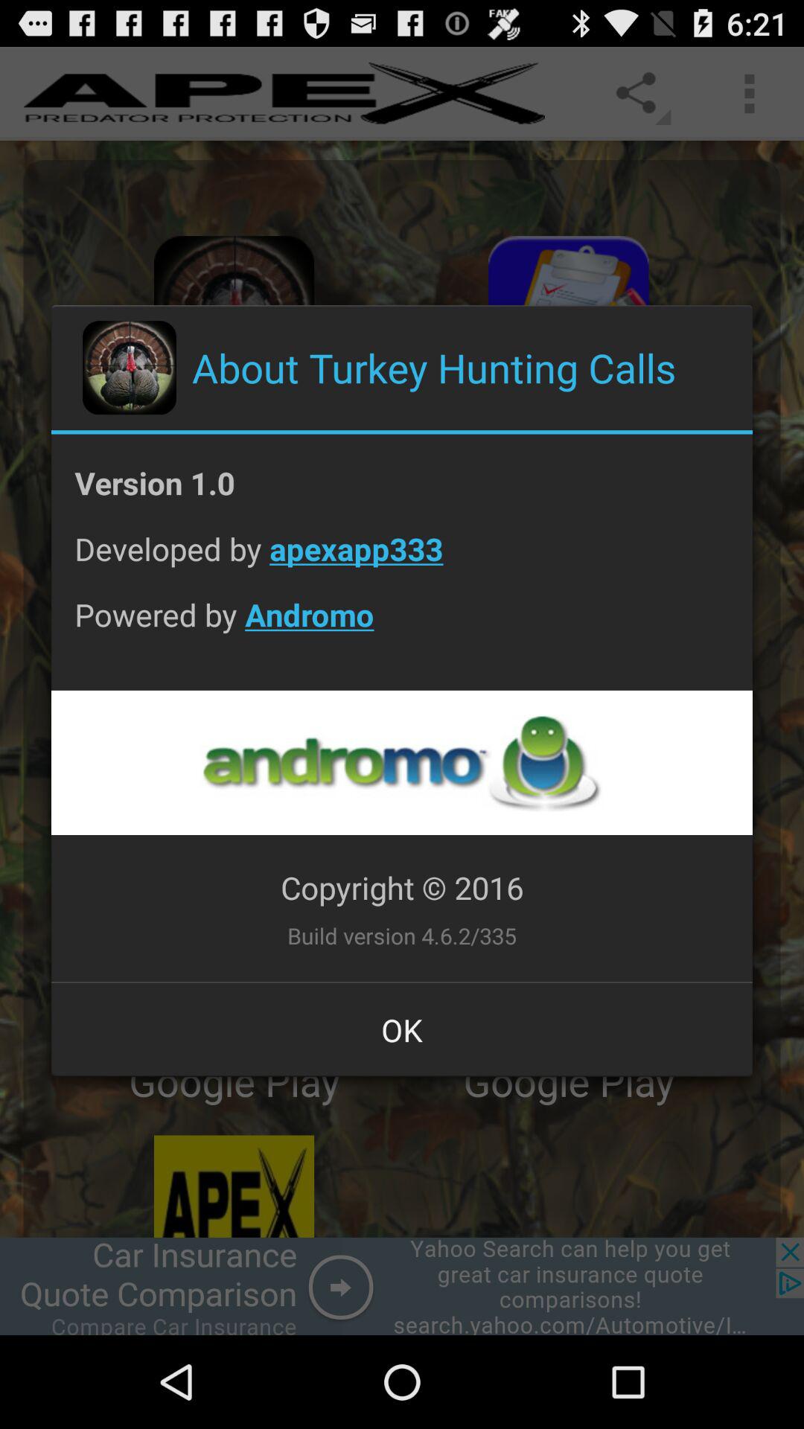 This screenshot has height=1429, width=804. I want to click on flip until the ok button, so click(402, 1029).